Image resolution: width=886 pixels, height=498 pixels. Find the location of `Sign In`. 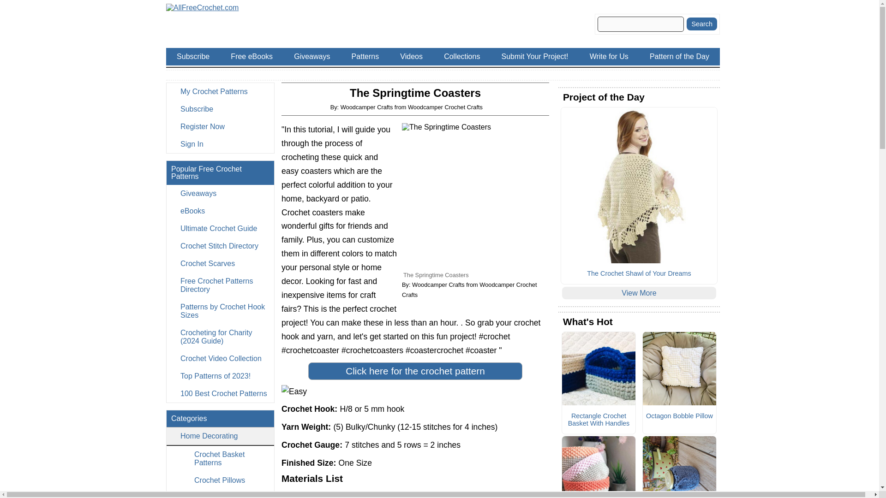

Sign In is located at coordinates (220, 144).